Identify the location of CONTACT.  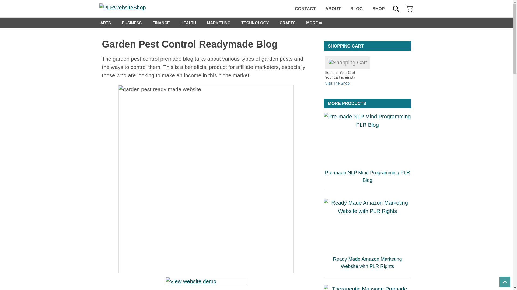
(305, 9).